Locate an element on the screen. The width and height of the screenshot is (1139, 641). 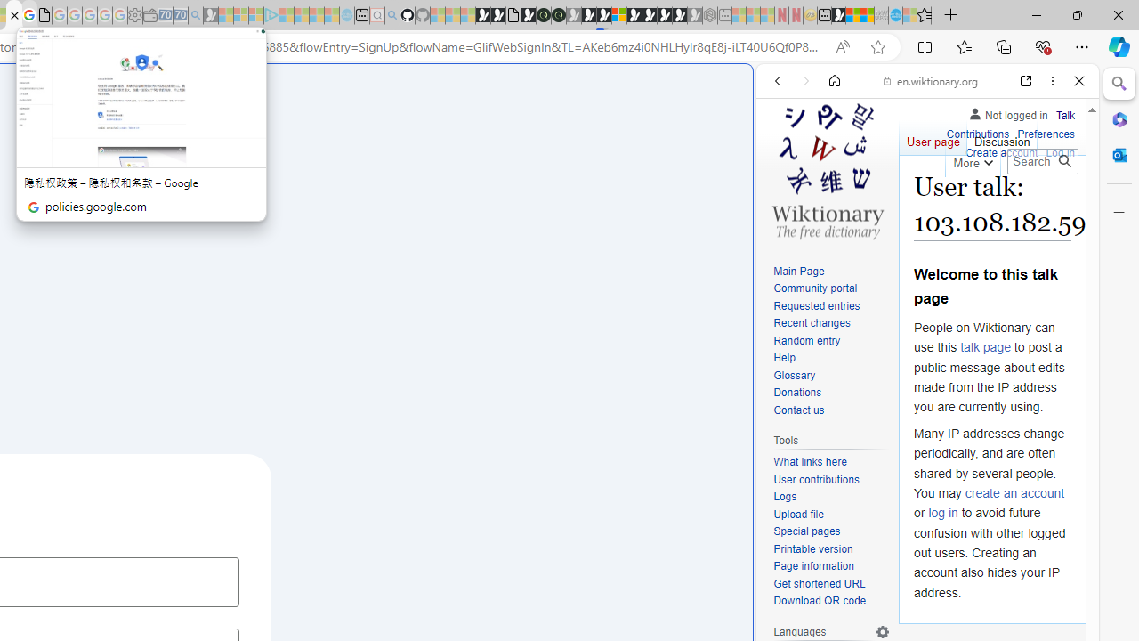
log in is located at coordinates (943, 513).